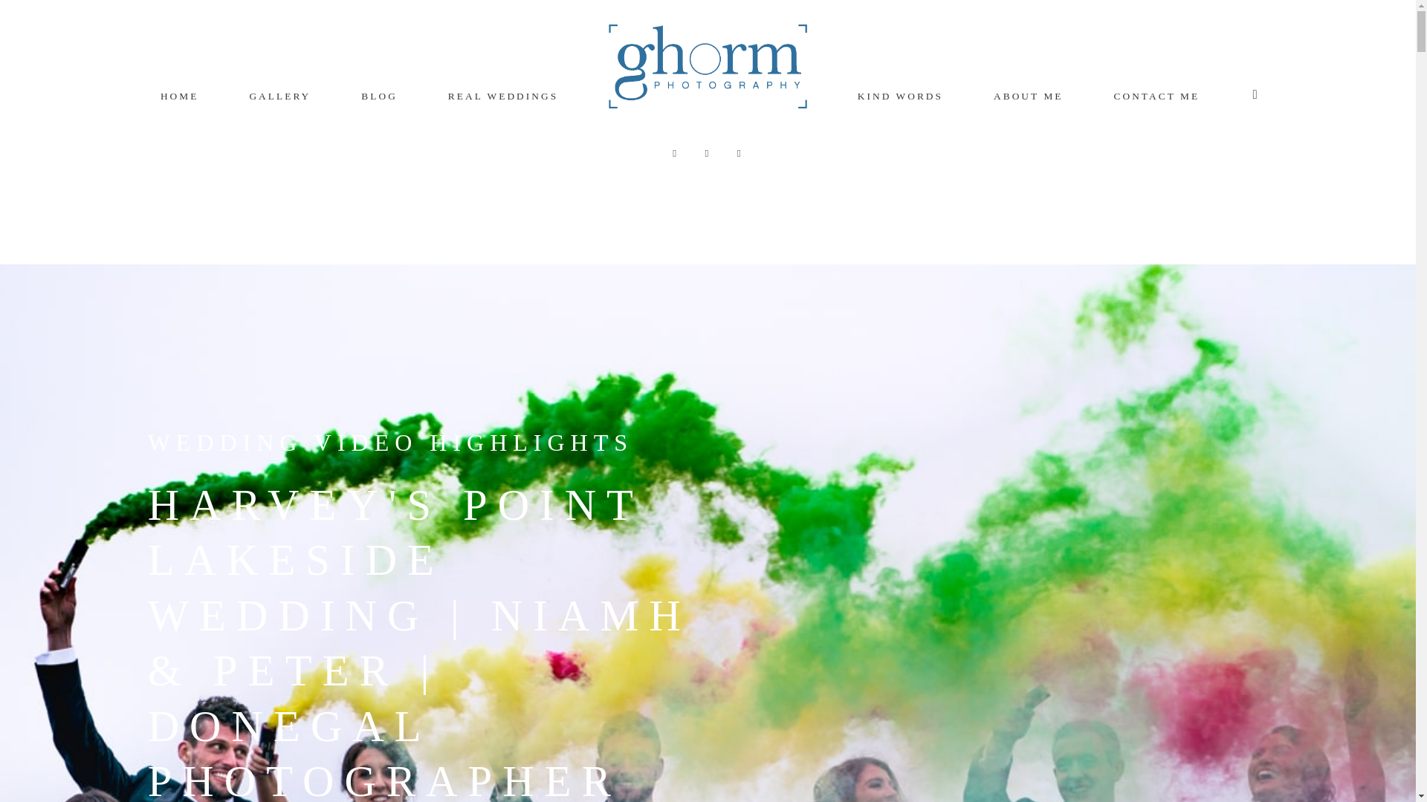  What do you see at coordinates (502, 97) in the screenshot?
I see `REAL WEDDINGS` at bounding box center [502, 97].